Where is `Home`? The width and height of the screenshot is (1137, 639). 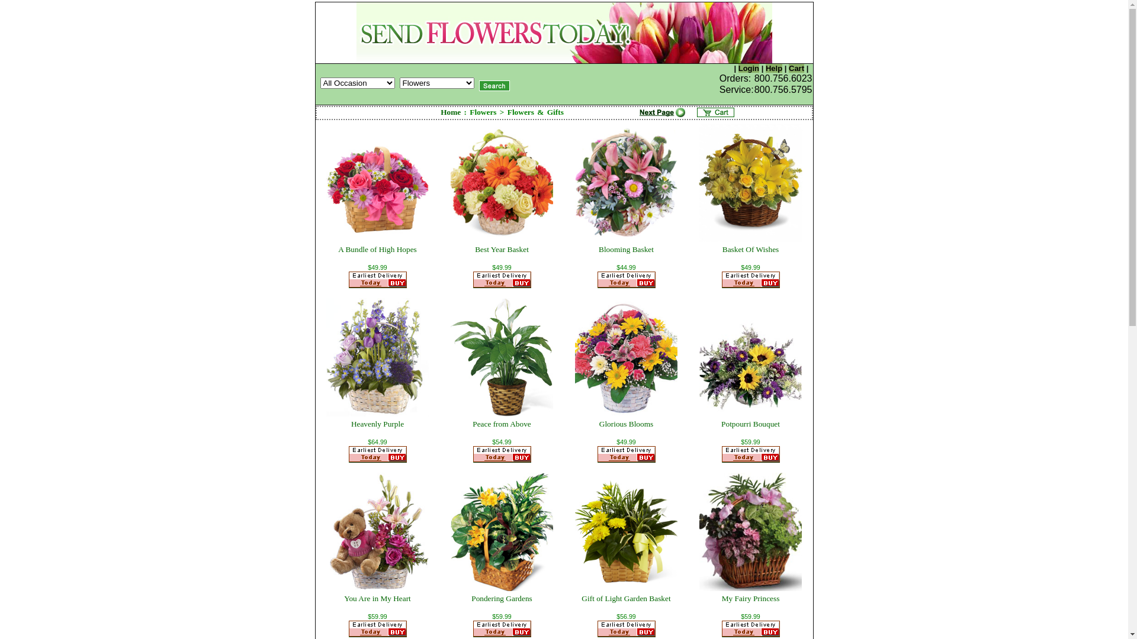 Home is located at coordinates (451, 112).